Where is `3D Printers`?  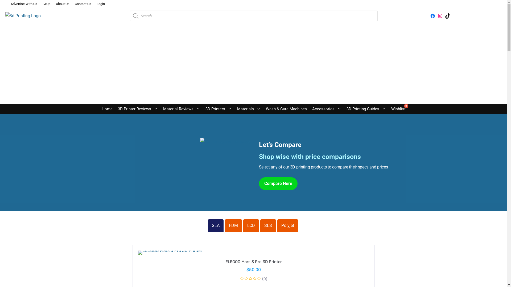
3D Printers is located at coordinates (219, 109).